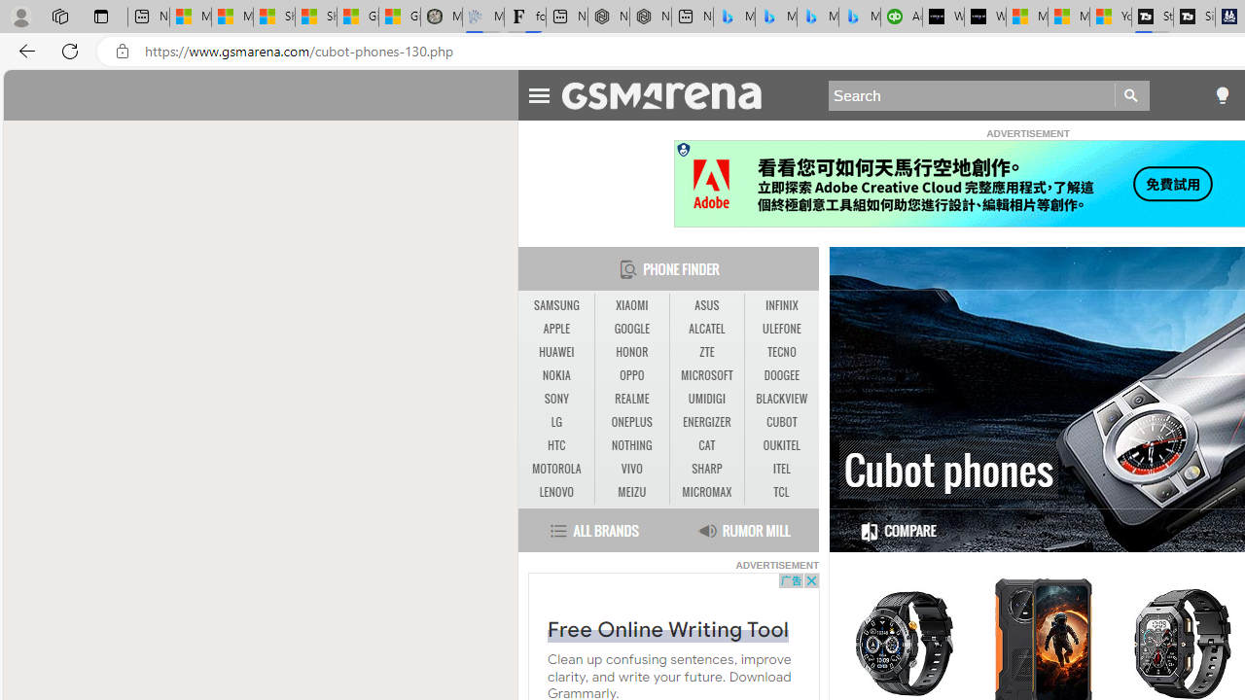 The height and width of the screenshot is (700, 1245). Describe the element at coordinates (782, 469) in the screenshot. I see `ITEL` at that location.